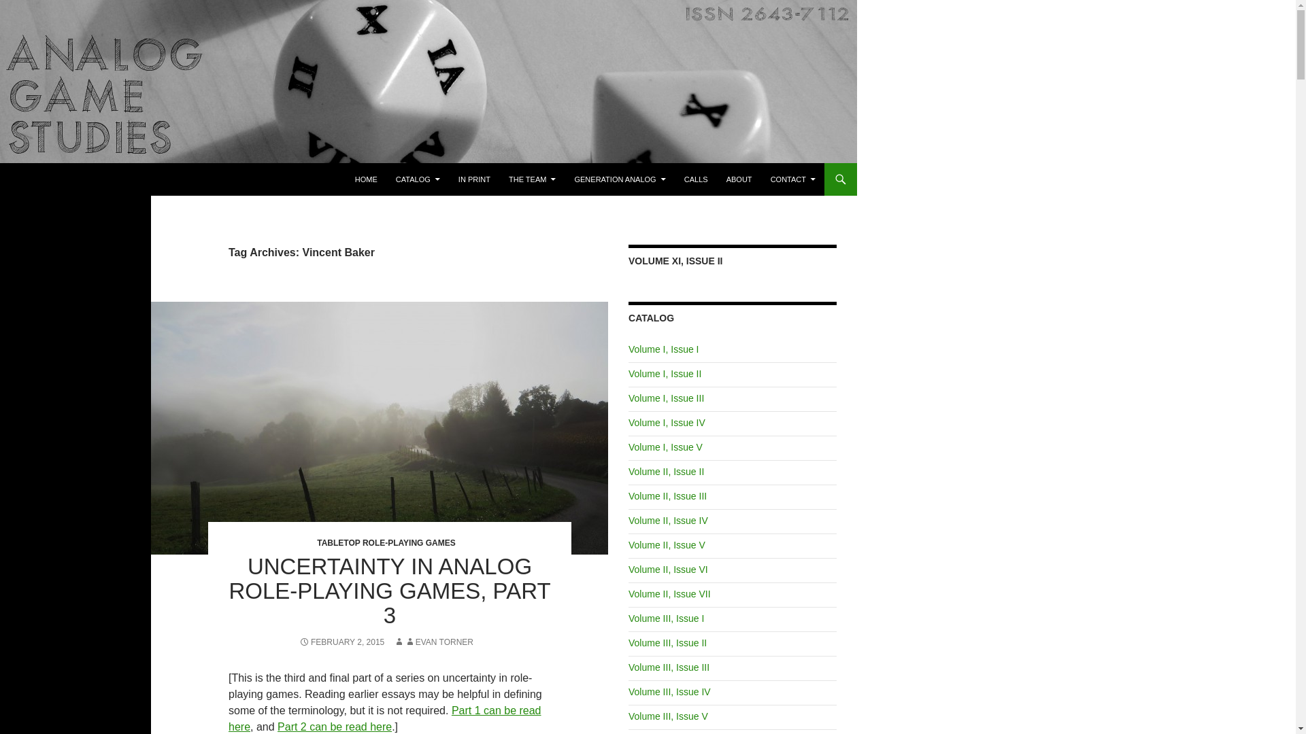  What do you see at coordinates (675, 261) in the screenshot?
I see `Volume XI, Issue II` at bounding box center [675, 261].